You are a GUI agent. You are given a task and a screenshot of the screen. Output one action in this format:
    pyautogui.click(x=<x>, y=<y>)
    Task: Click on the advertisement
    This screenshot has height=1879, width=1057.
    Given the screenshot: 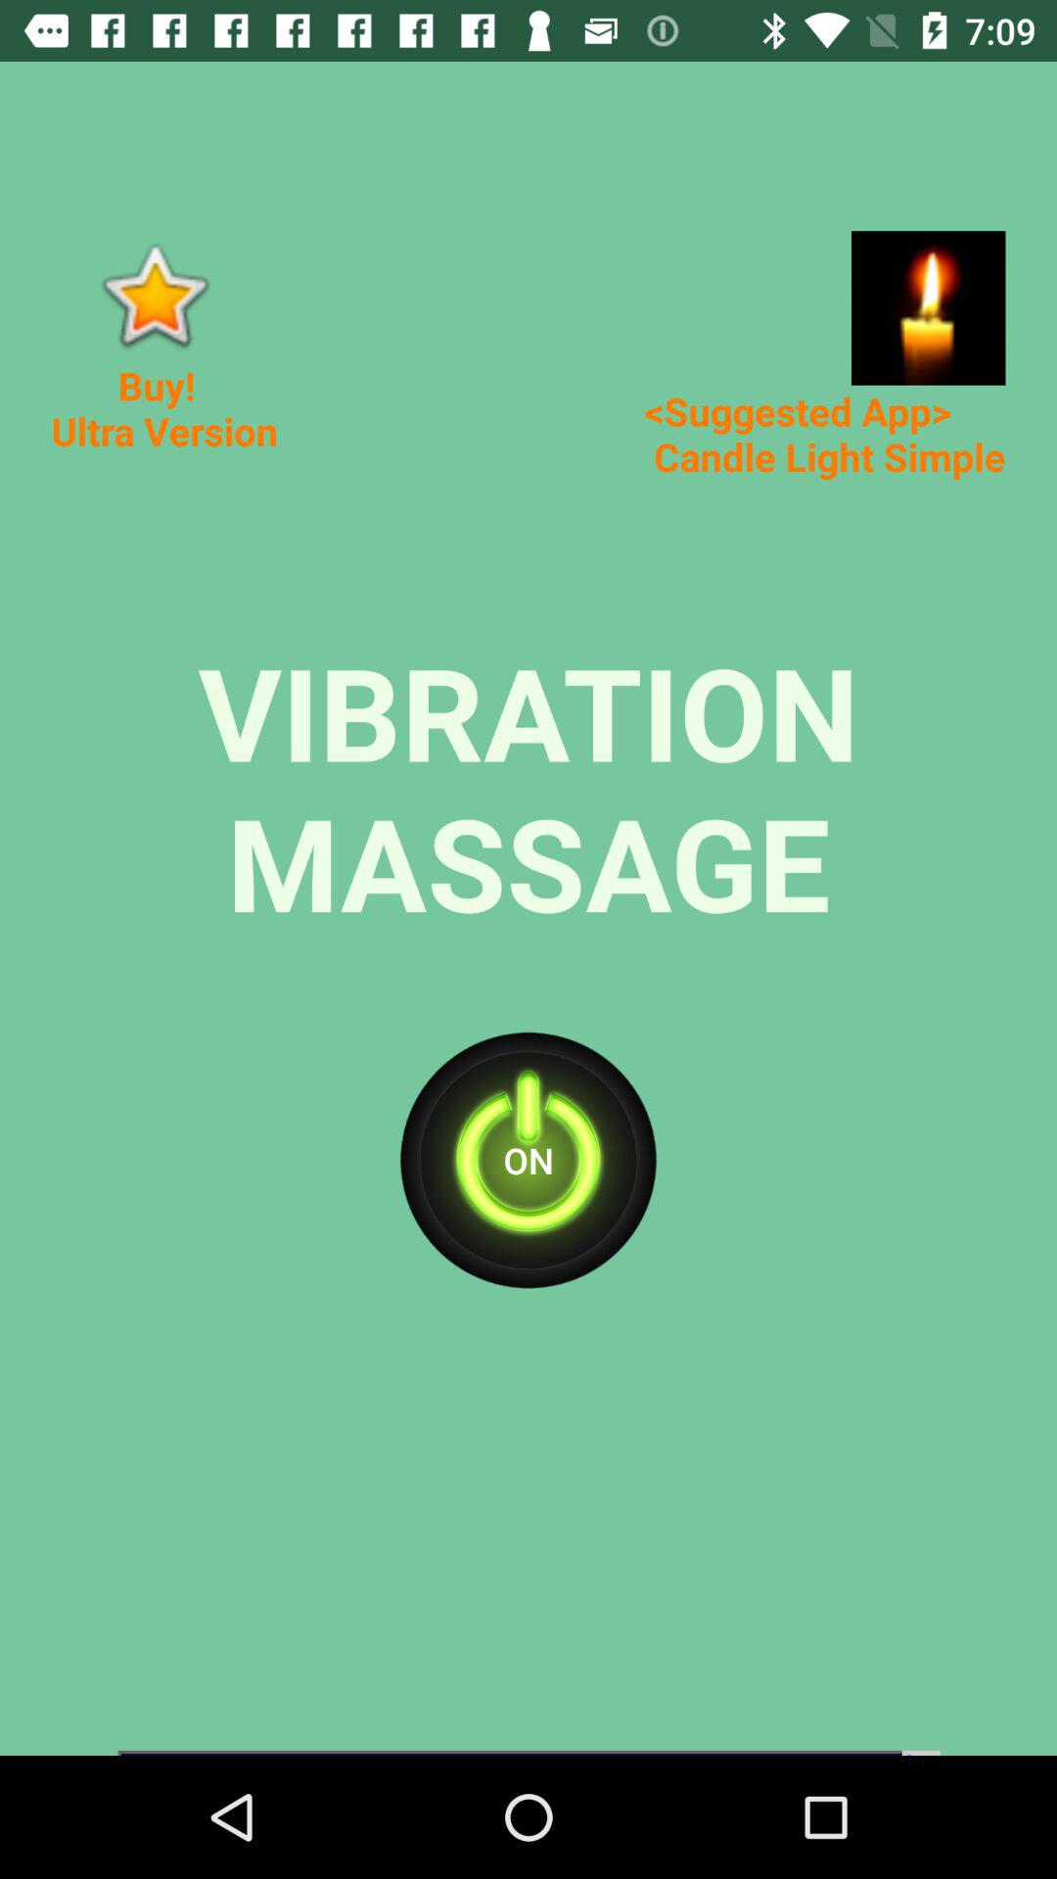 What is the action you would take?
    pyautogui.click(x=928, y=307)
    